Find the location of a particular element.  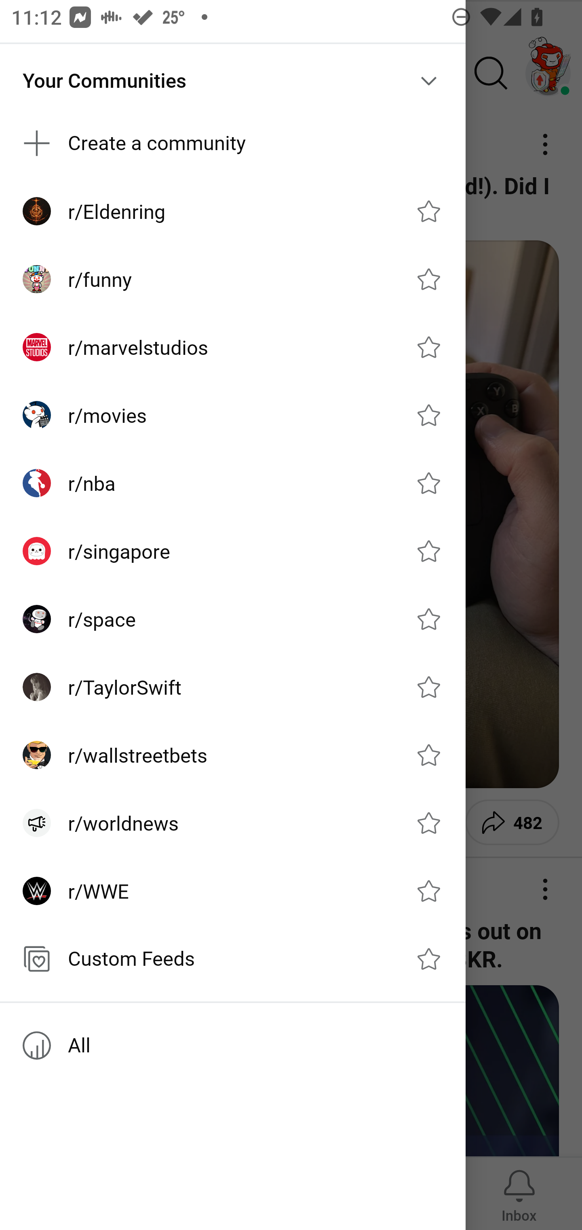

r/movies Favorite r/movies is located at coordinates (233, 415).